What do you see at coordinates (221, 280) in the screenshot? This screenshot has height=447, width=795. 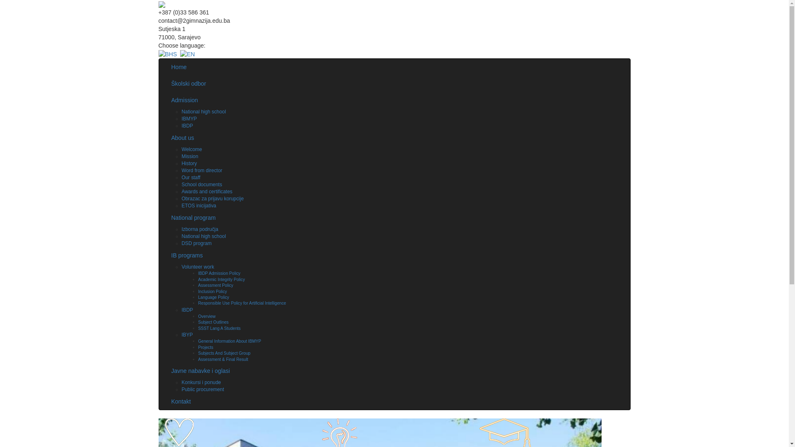 I see `Academic Integrity Policy` at bounding box center [221, 280].